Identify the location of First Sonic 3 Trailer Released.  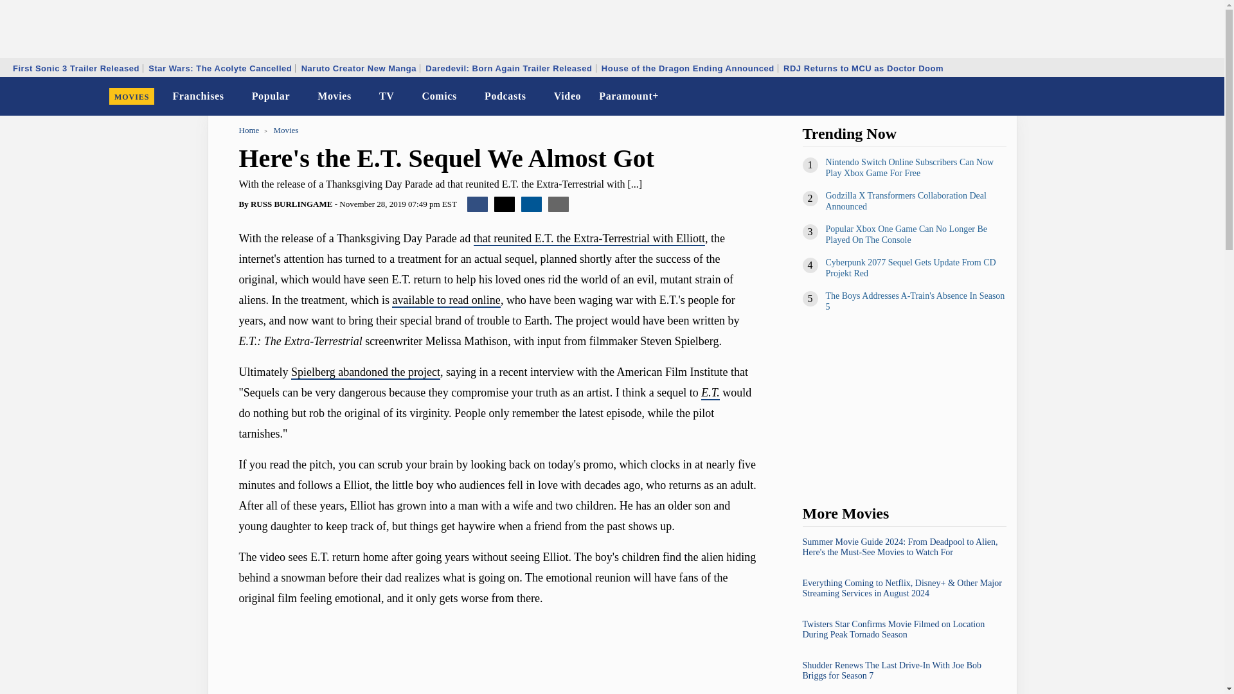
(76, 68).